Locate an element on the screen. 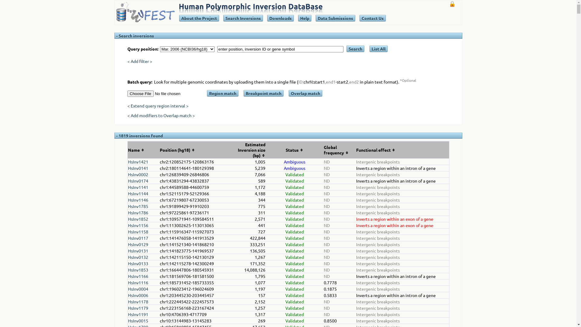 The width and height of the screenshot is (581, 327). Contact Us is located at coordinates (372, 18).